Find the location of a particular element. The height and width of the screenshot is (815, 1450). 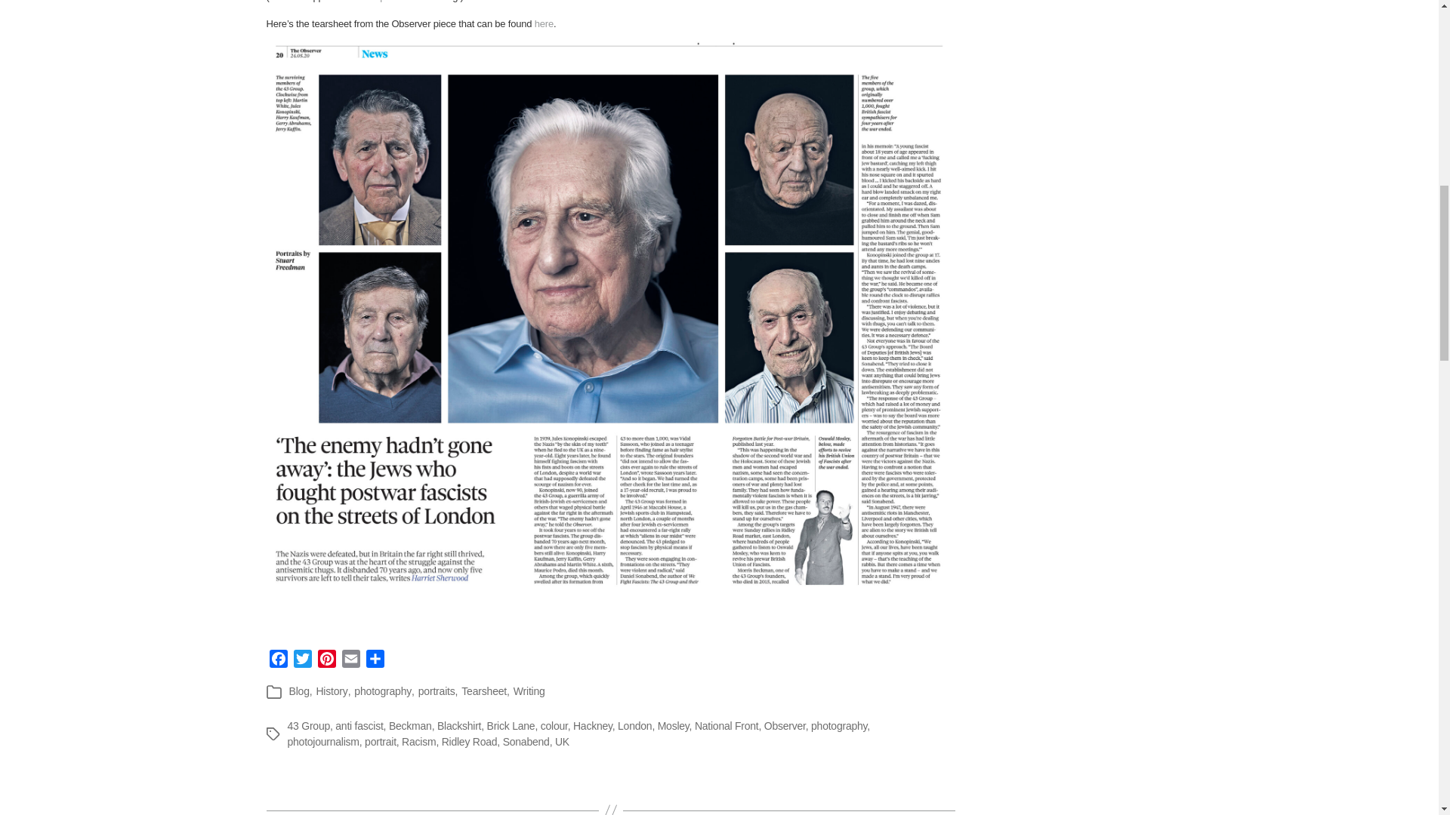

Tearsheet is located at coordinates (483, 692).